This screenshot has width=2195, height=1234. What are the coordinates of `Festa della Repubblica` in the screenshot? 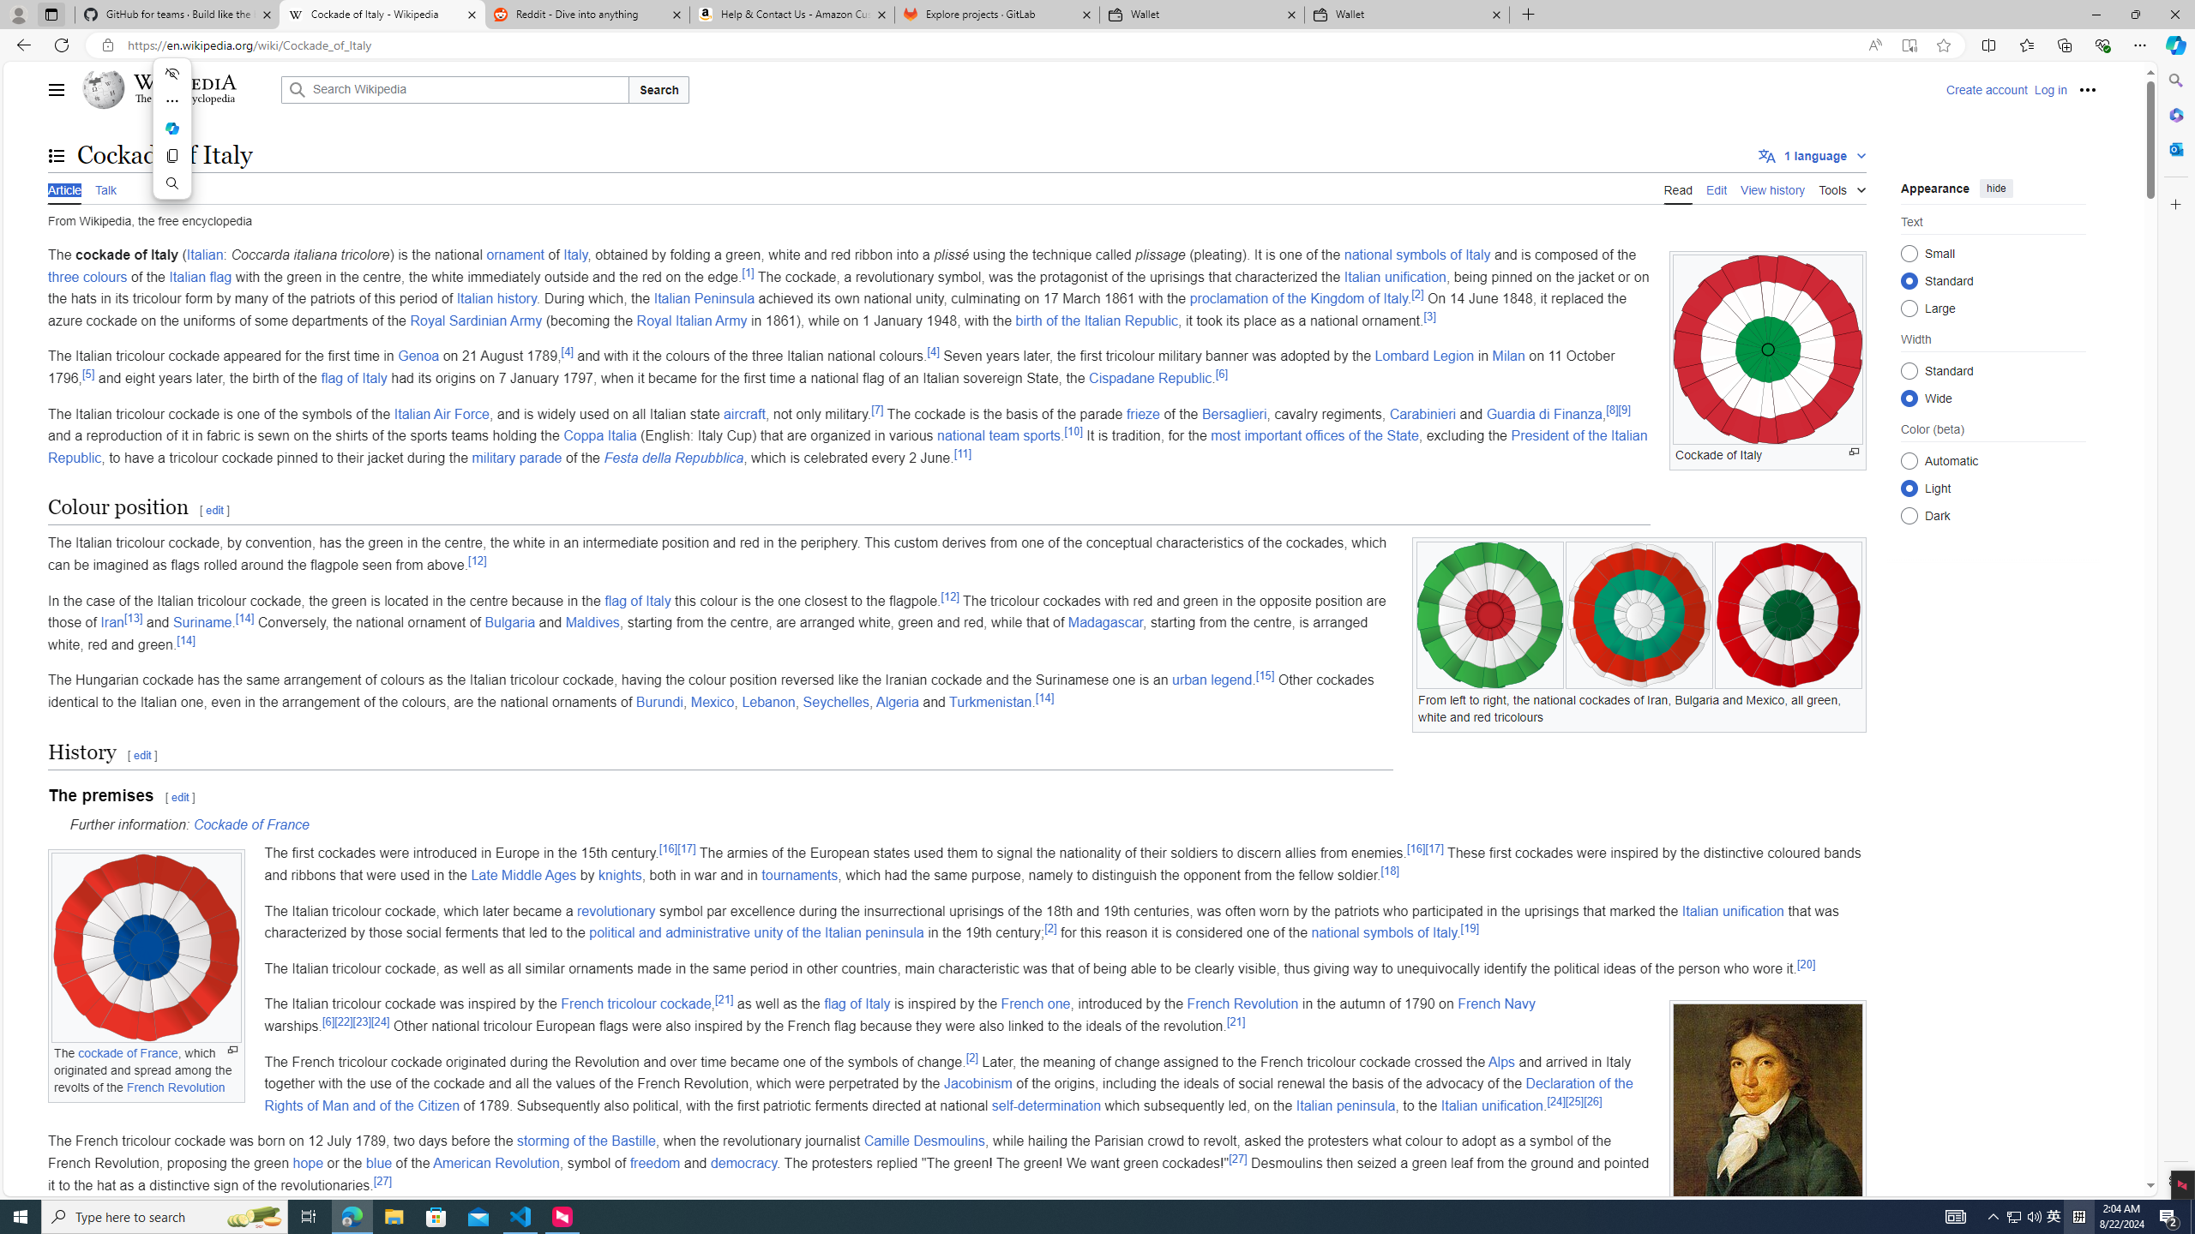 It's located at (674, 458).